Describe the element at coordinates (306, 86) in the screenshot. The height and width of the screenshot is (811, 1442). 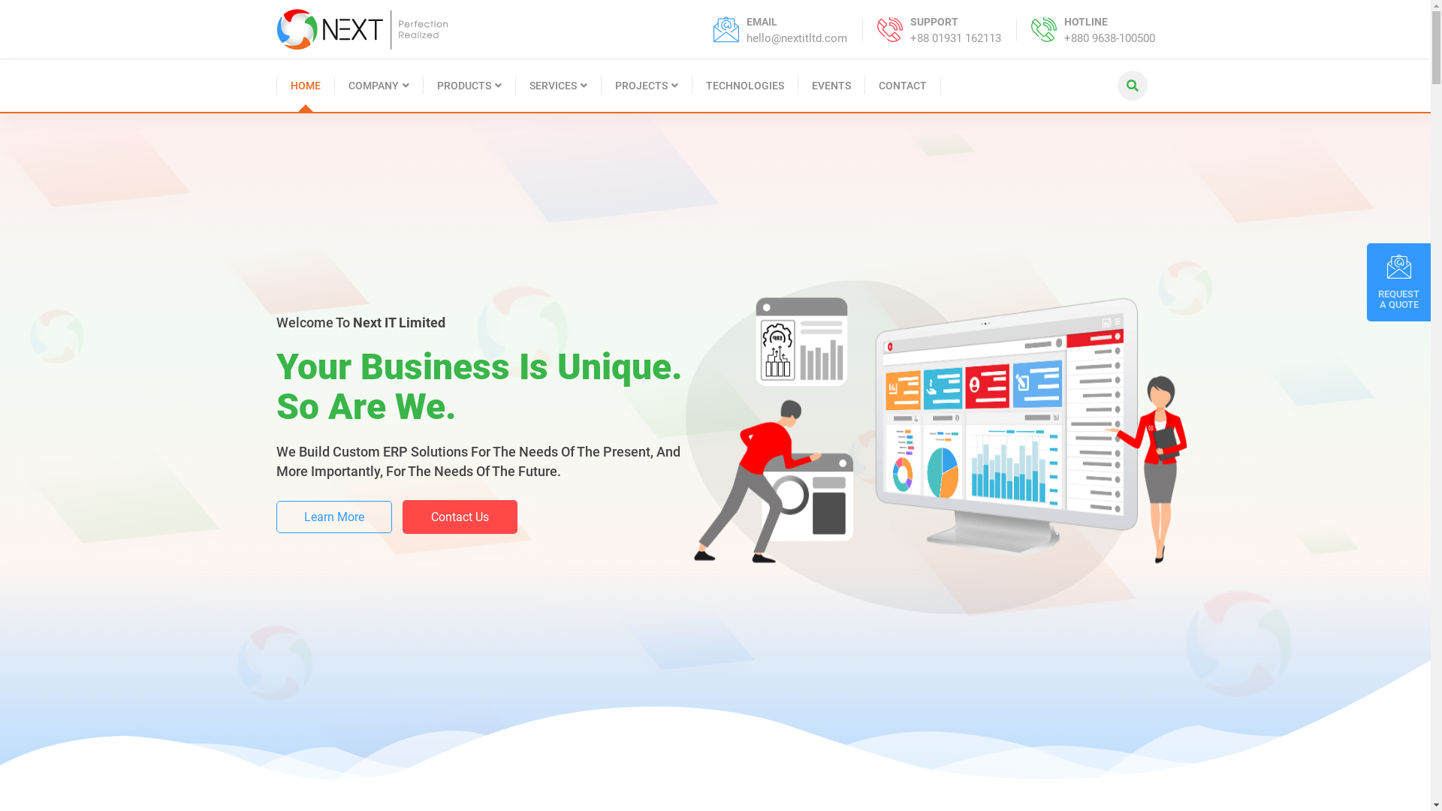
I see `HOME` at that location.